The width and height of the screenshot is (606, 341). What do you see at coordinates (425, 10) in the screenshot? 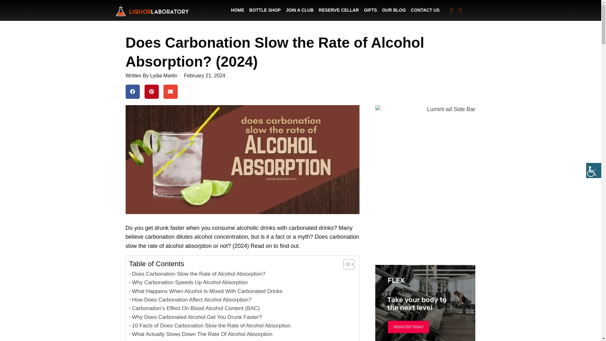
I see `CONTACT US` at bounding box center [425, 10].